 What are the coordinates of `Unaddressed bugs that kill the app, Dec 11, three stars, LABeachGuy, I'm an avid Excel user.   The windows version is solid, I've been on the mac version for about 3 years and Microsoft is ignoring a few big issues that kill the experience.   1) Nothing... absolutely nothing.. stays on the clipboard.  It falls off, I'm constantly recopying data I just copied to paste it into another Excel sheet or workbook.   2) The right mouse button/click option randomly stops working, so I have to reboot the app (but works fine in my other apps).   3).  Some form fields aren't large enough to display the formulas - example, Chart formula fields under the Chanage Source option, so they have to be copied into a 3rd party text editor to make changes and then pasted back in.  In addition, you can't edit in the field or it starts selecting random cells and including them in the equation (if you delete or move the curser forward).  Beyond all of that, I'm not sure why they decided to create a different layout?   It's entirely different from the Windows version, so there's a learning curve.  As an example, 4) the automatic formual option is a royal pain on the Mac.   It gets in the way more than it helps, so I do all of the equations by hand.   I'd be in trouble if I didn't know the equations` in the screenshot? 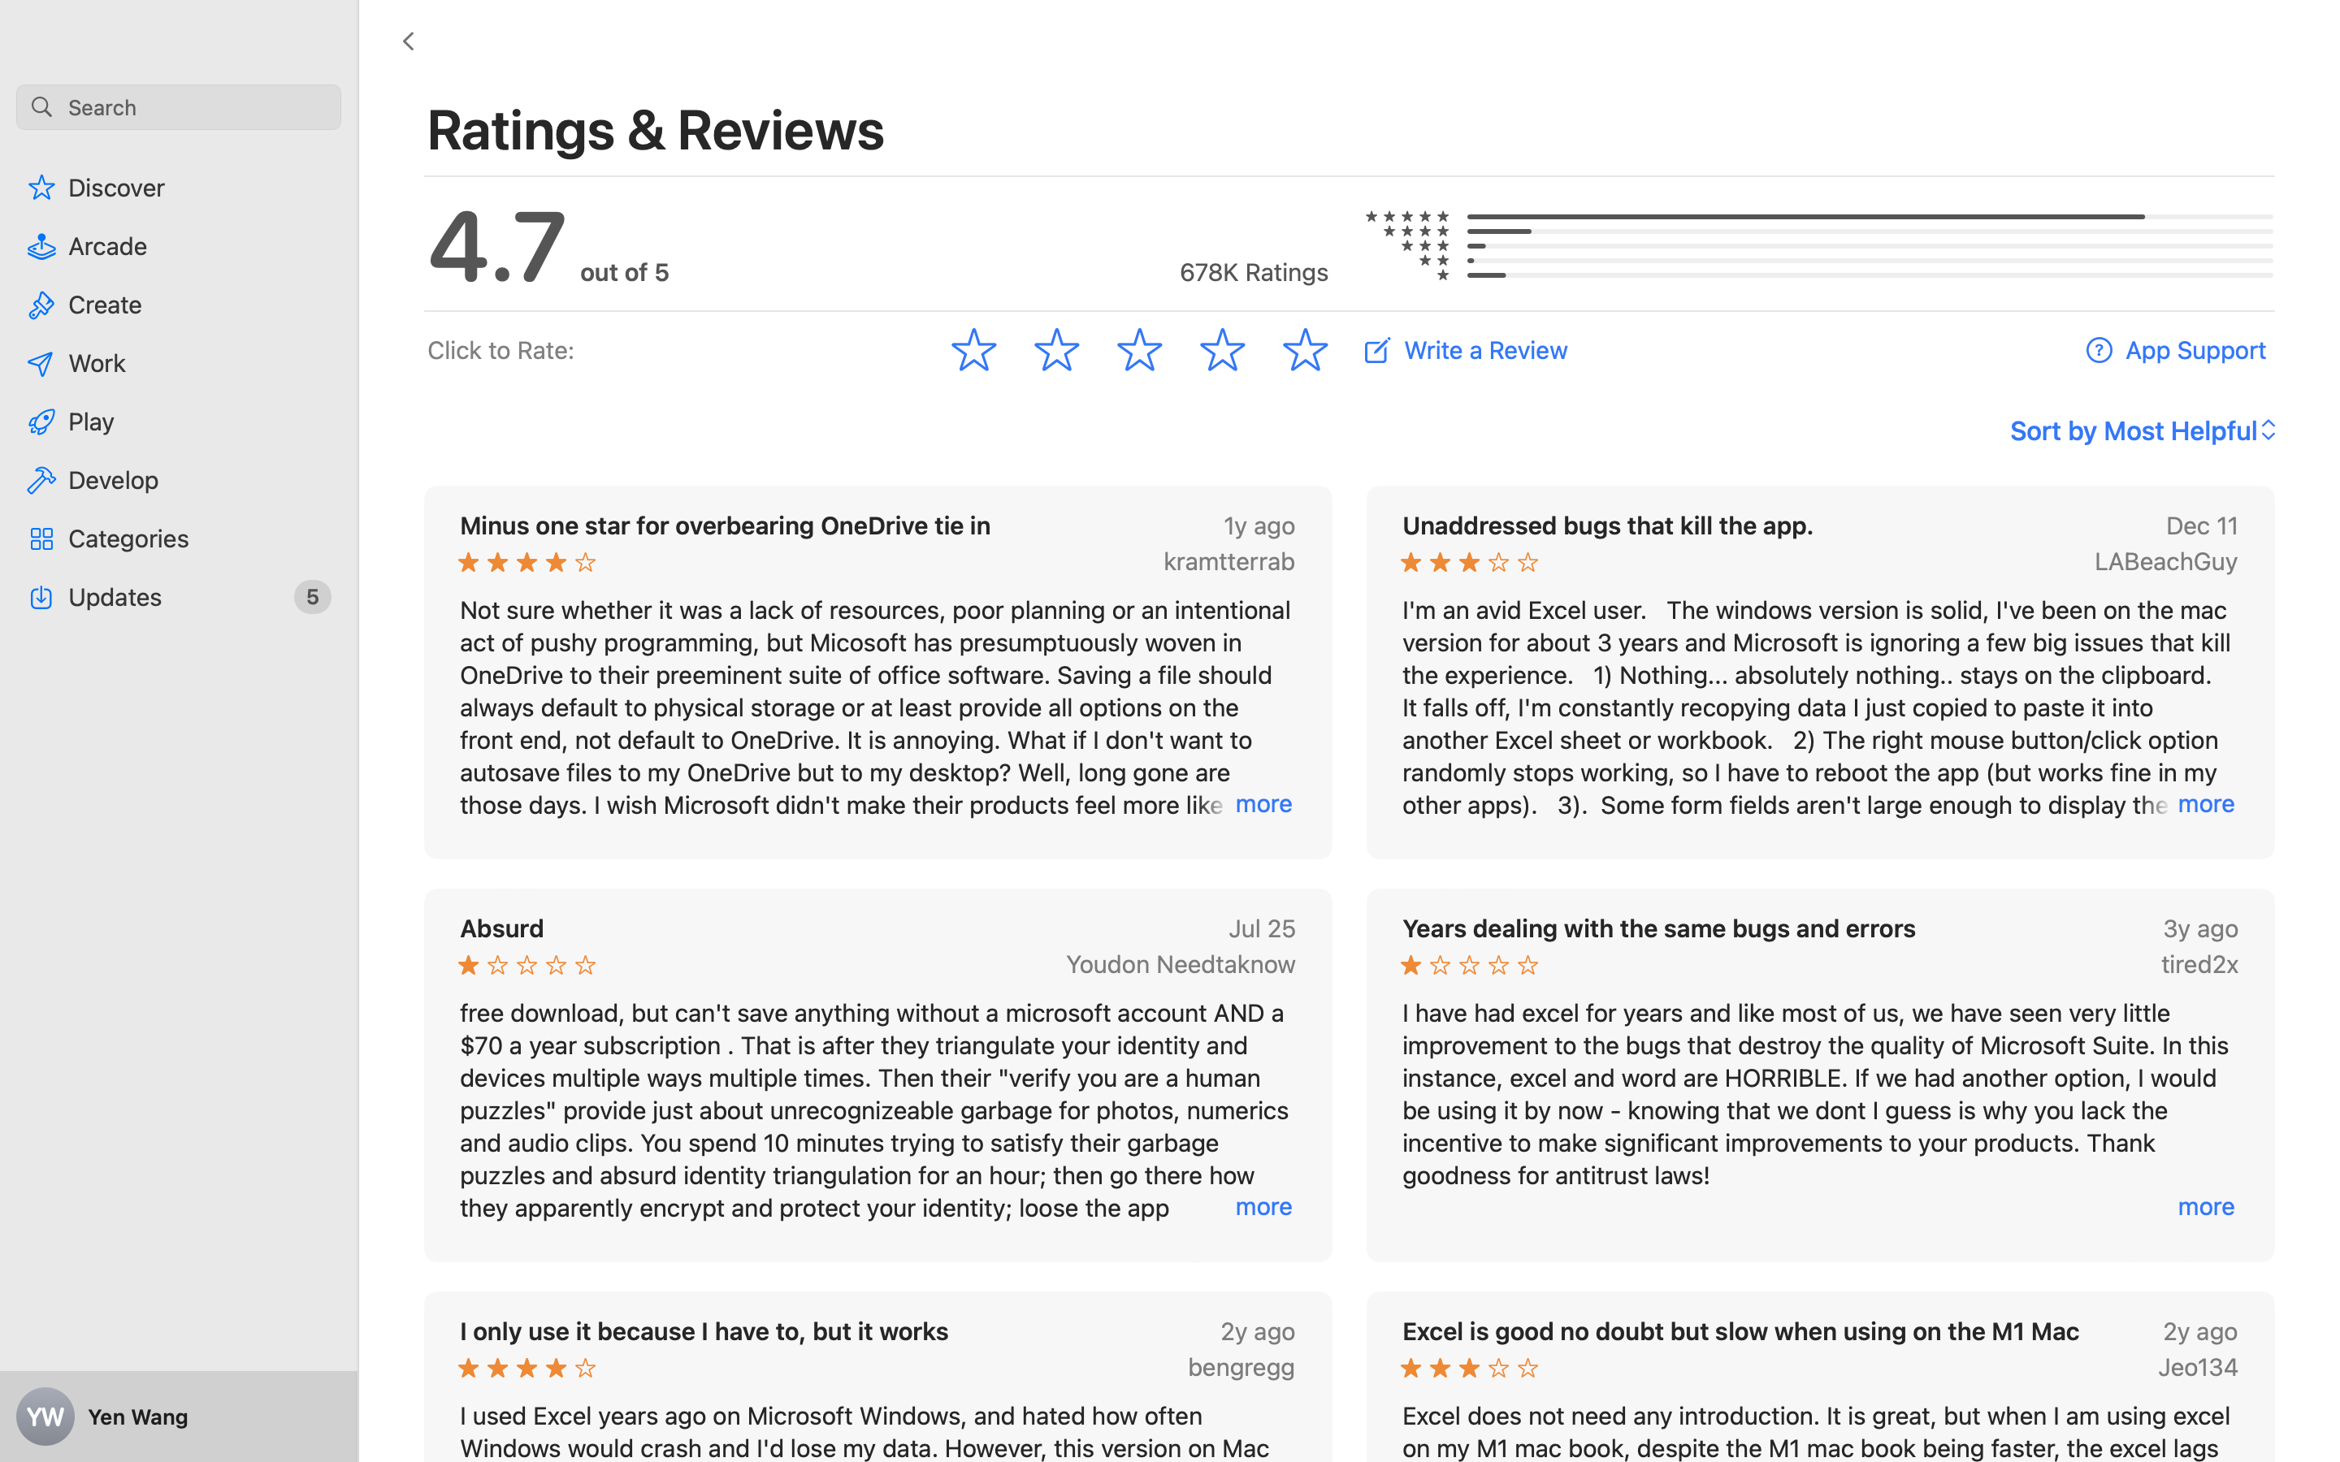 It's located at (1821, 673).